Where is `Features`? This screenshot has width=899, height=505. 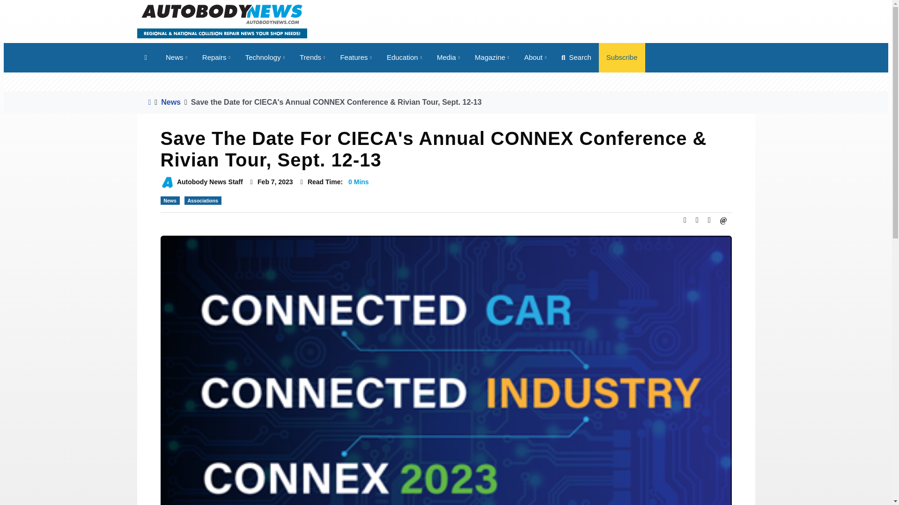
Features is located at coordinates (356, 58).